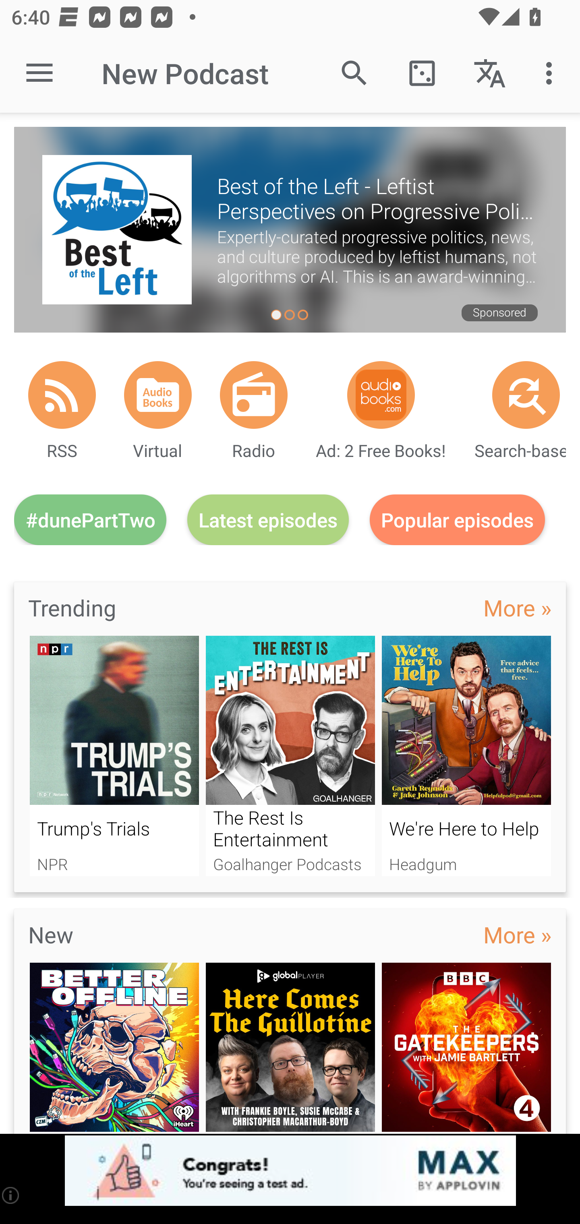  What do you see at coordinates (290, 755) in the screenshot?
I see `The Rest Is Entertainment Goalhanger Podcasts` at bounding box center [290, 755].